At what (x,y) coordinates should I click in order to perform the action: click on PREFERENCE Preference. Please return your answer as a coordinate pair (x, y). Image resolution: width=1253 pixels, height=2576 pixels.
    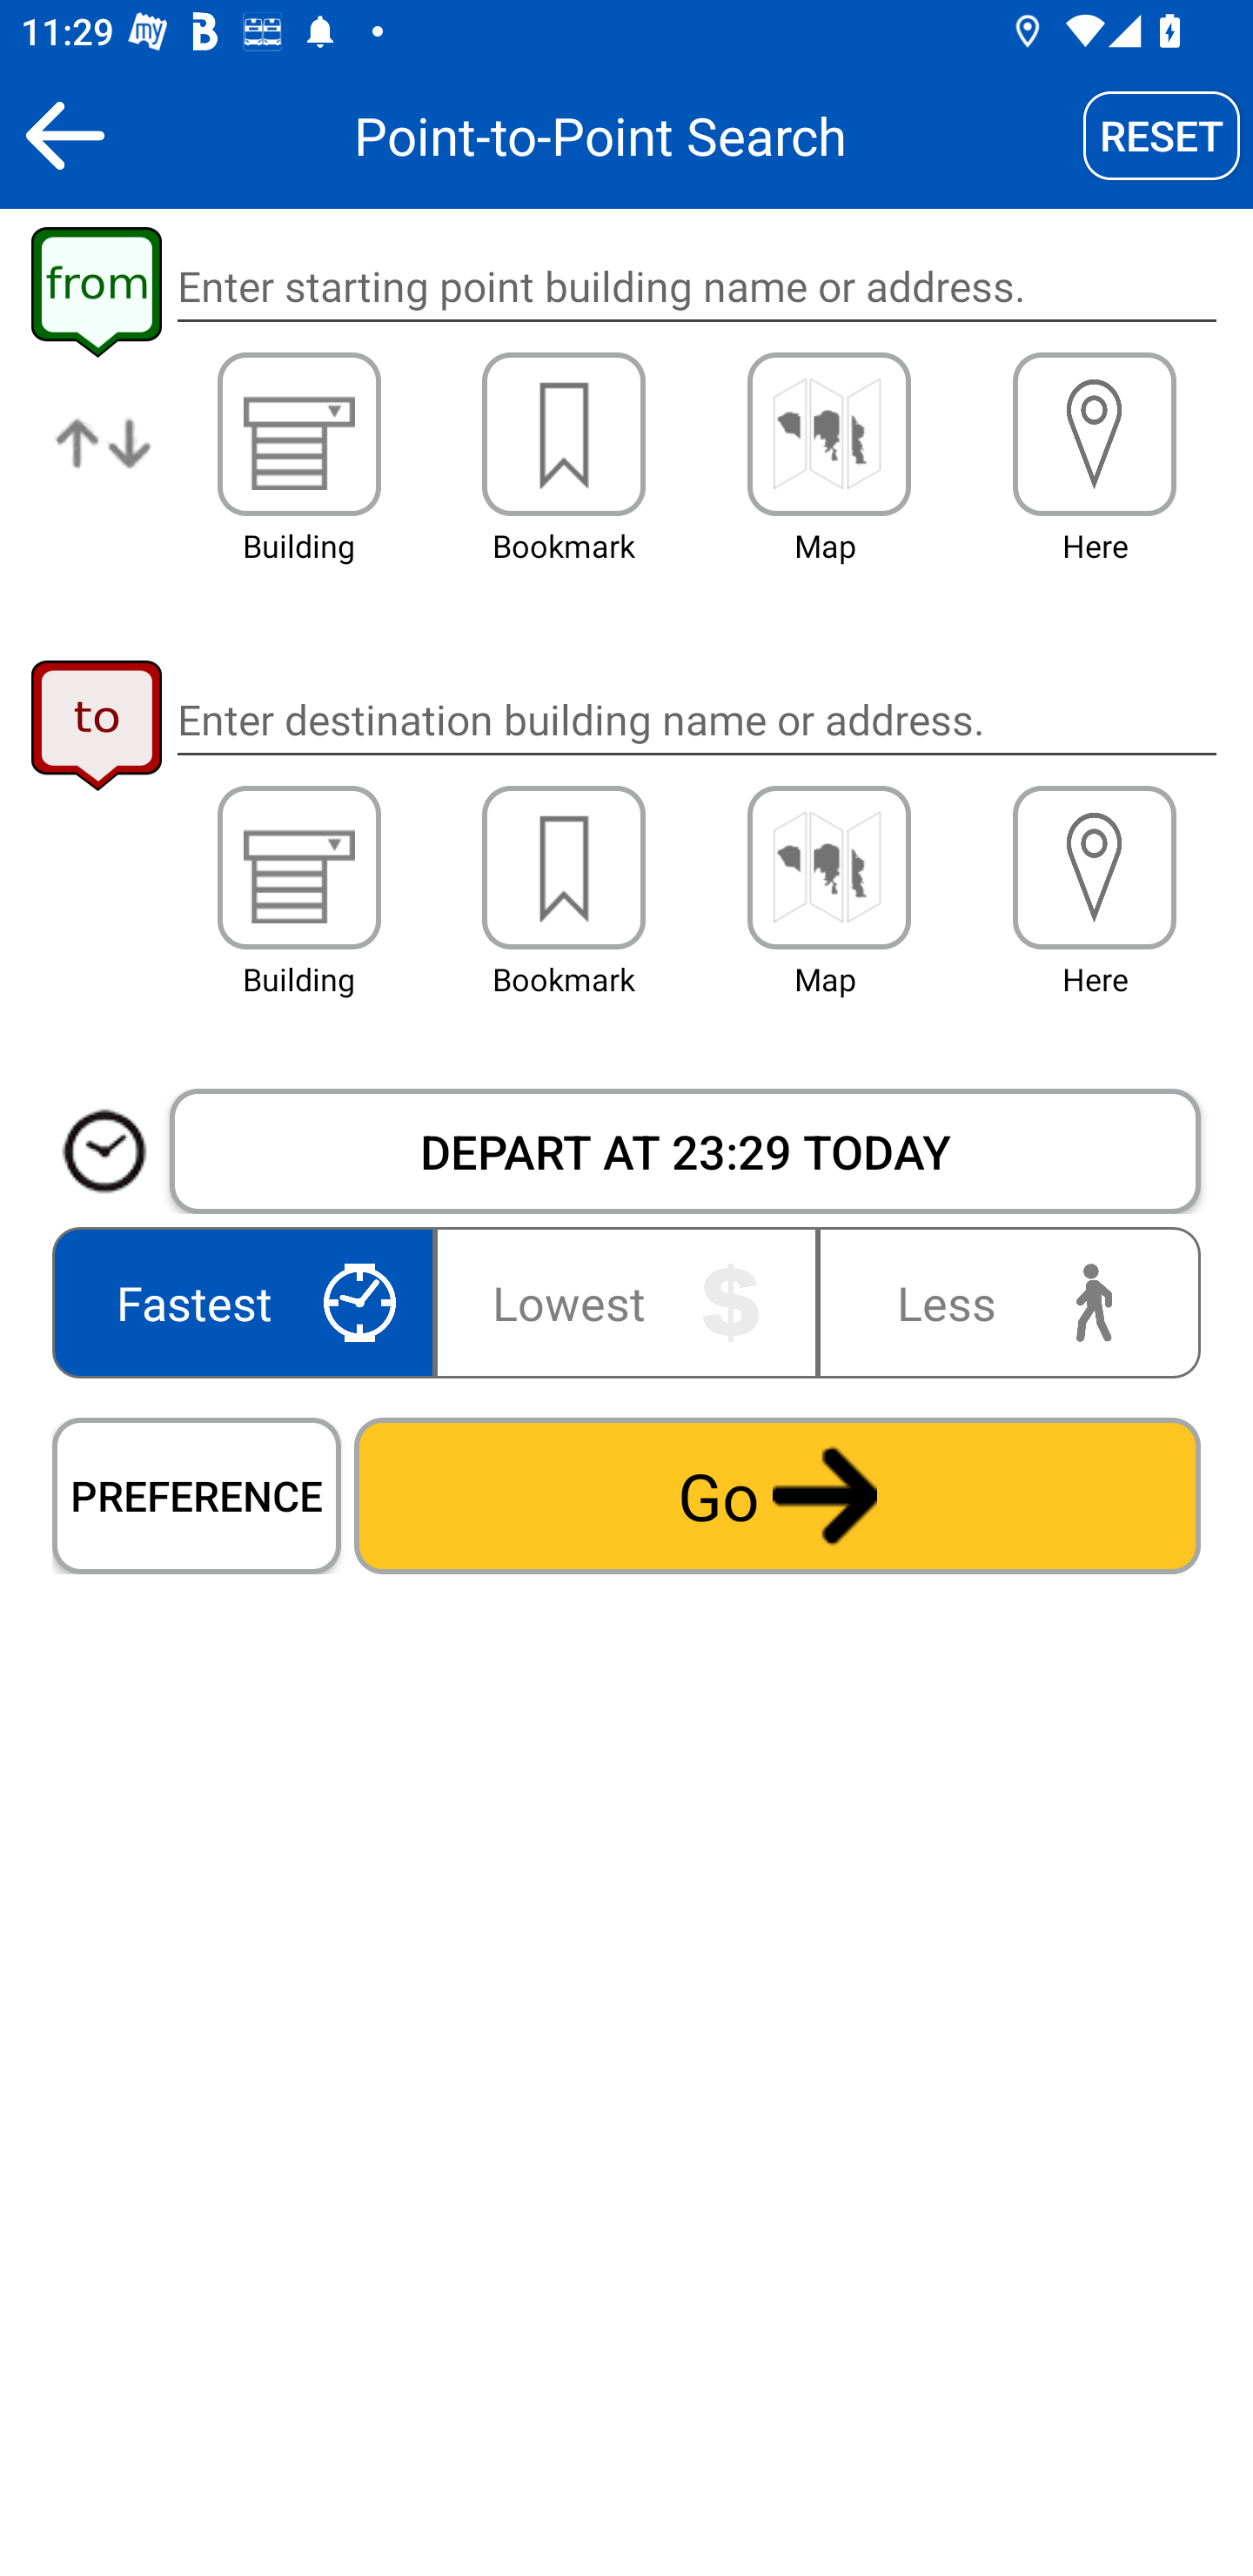
    Looking at the image, I should click on (197, 1495).